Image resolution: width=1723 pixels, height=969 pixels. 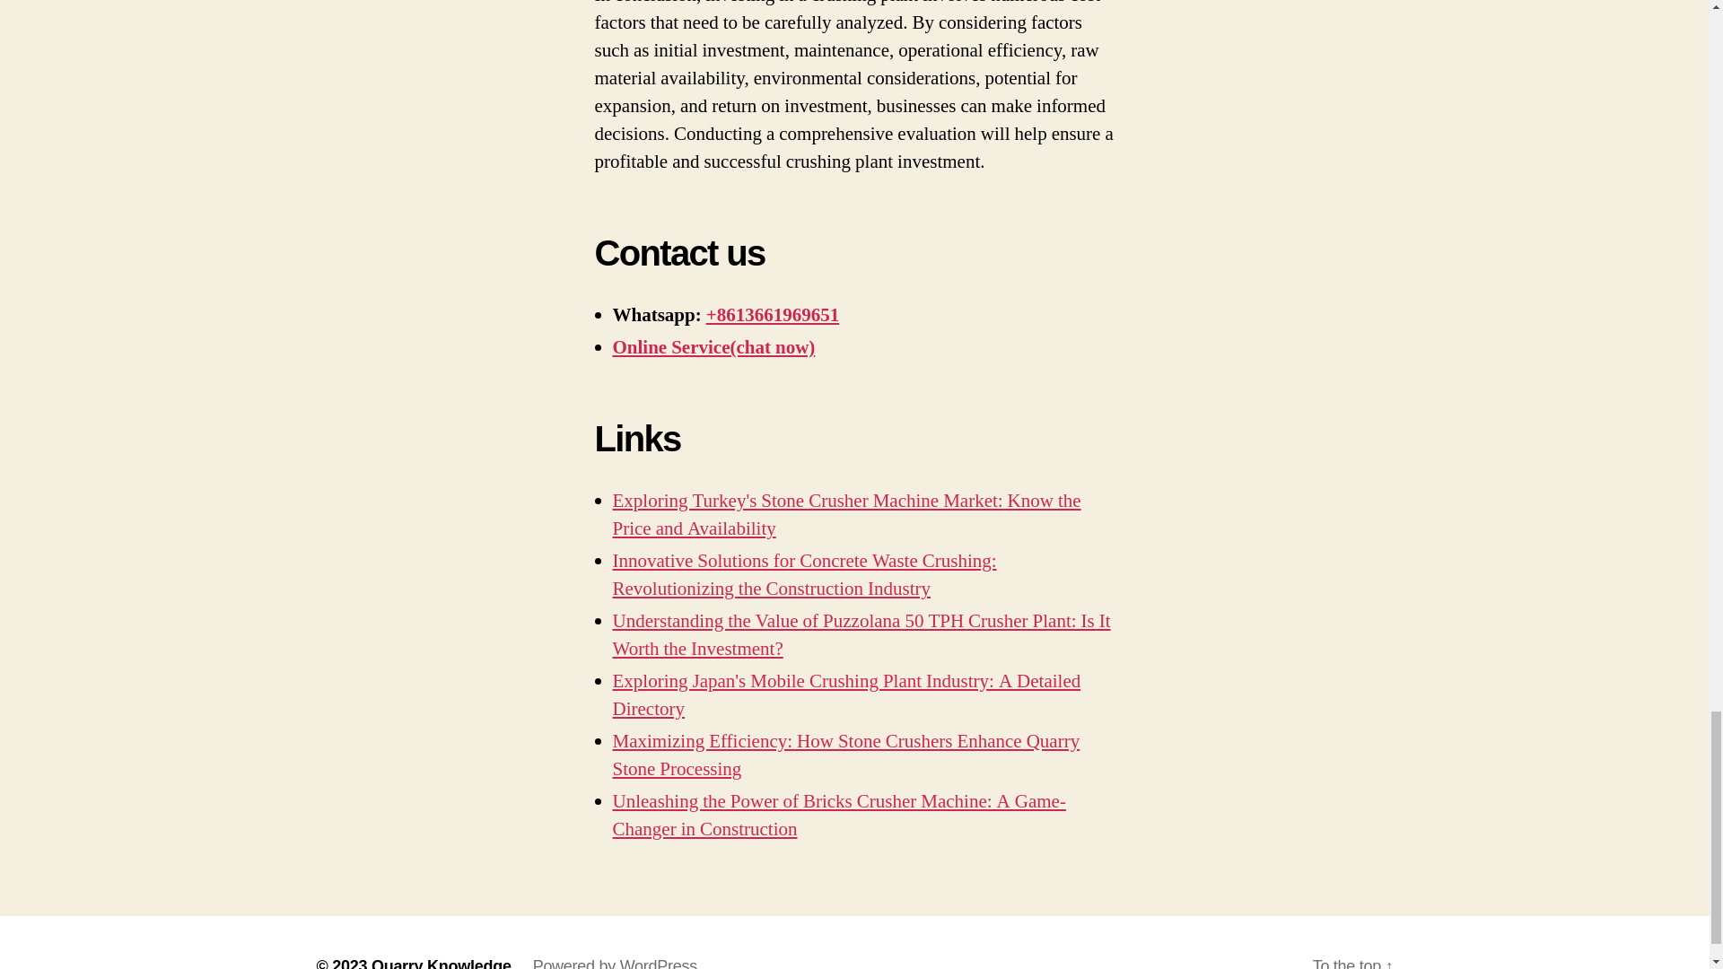 What do you see at coordinates (442, 964) in the screenshot?
I see `Quarry Knowledge` at bounding box center [442, 964].